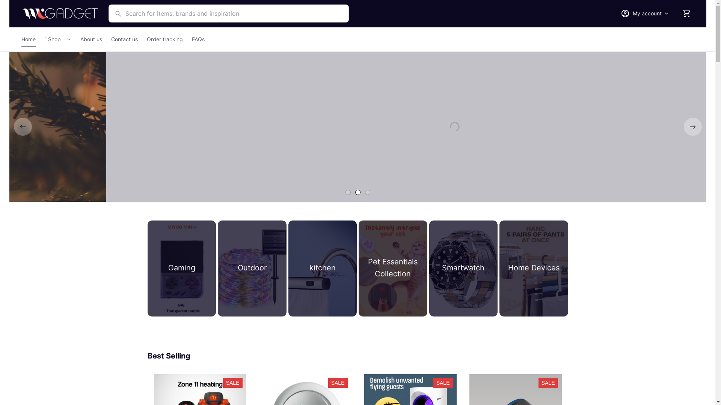 Image resolution: width=721 pixels, height=405 pixels. I want to click on SHOP NOW, so click(357, 160).